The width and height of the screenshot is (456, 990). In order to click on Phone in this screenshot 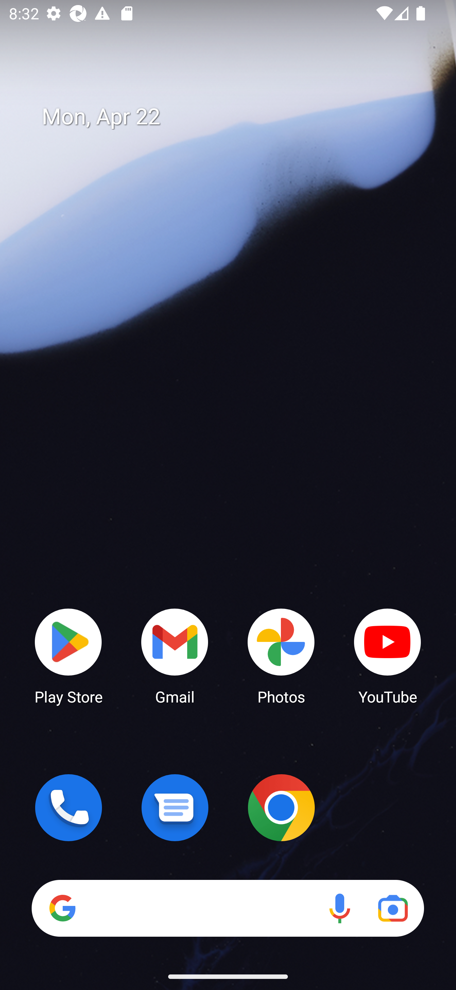, I will do `click(68, 808)`.